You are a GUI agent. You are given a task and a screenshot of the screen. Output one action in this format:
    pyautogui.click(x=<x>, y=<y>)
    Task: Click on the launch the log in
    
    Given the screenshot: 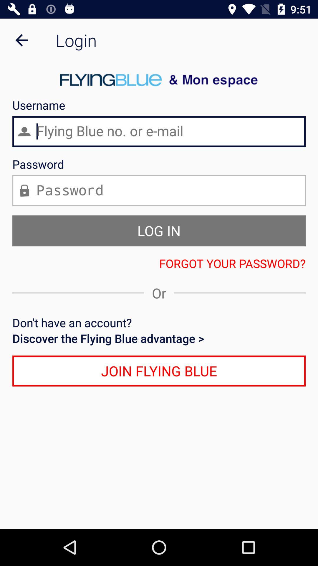 What is the action you would take?
    pyautogui.click(x=159, y=231)
    